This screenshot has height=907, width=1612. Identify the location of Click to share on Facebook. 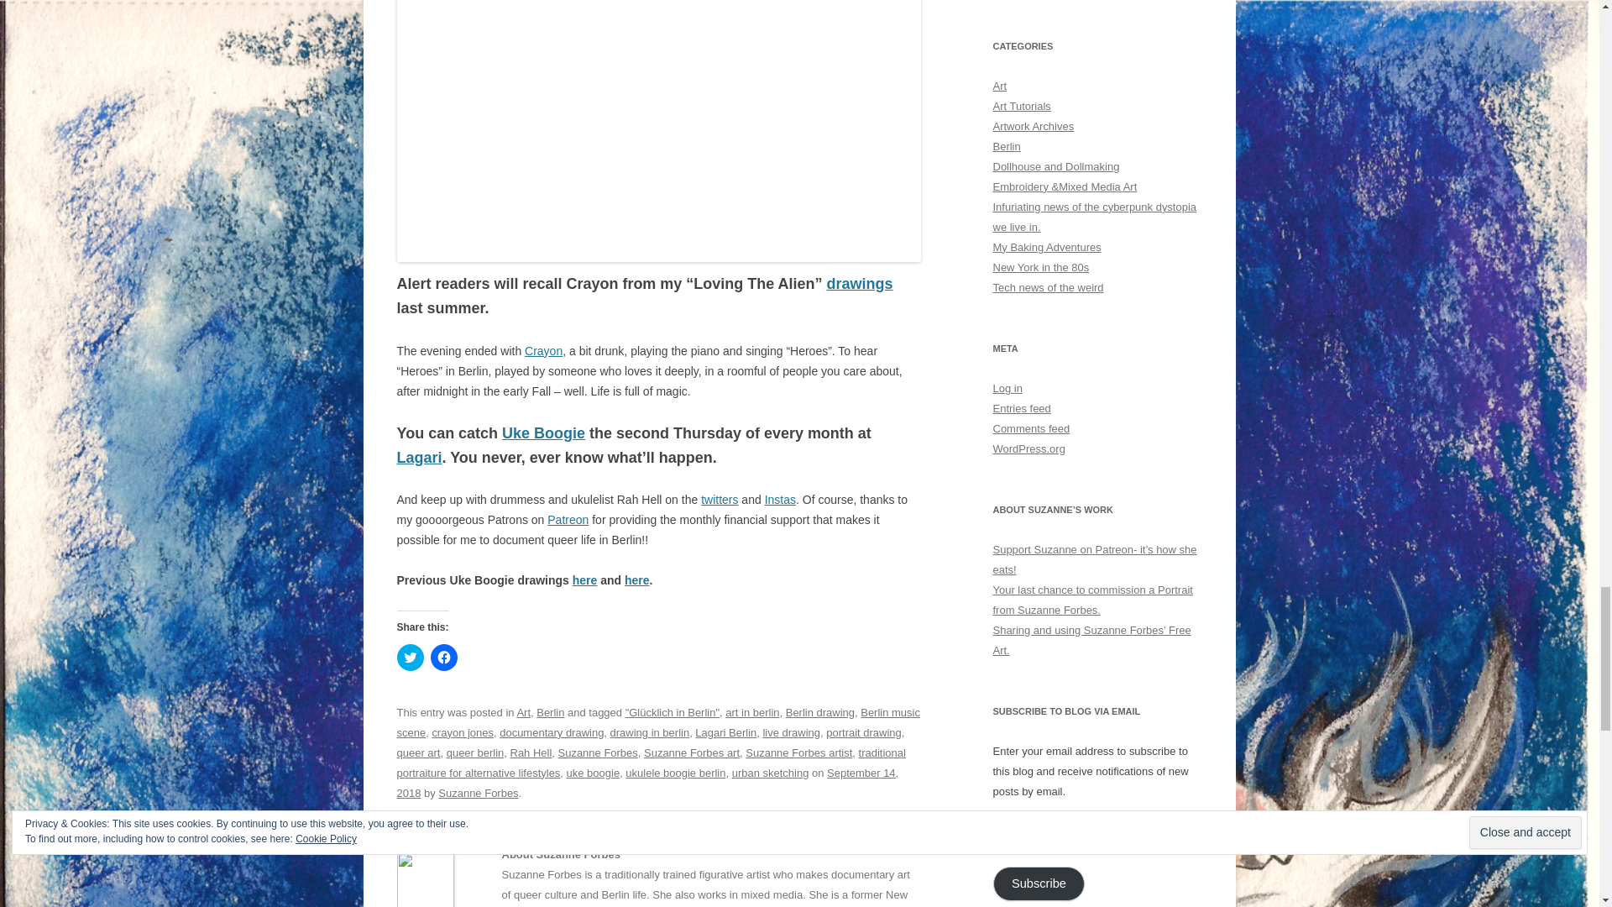
(443, 657).